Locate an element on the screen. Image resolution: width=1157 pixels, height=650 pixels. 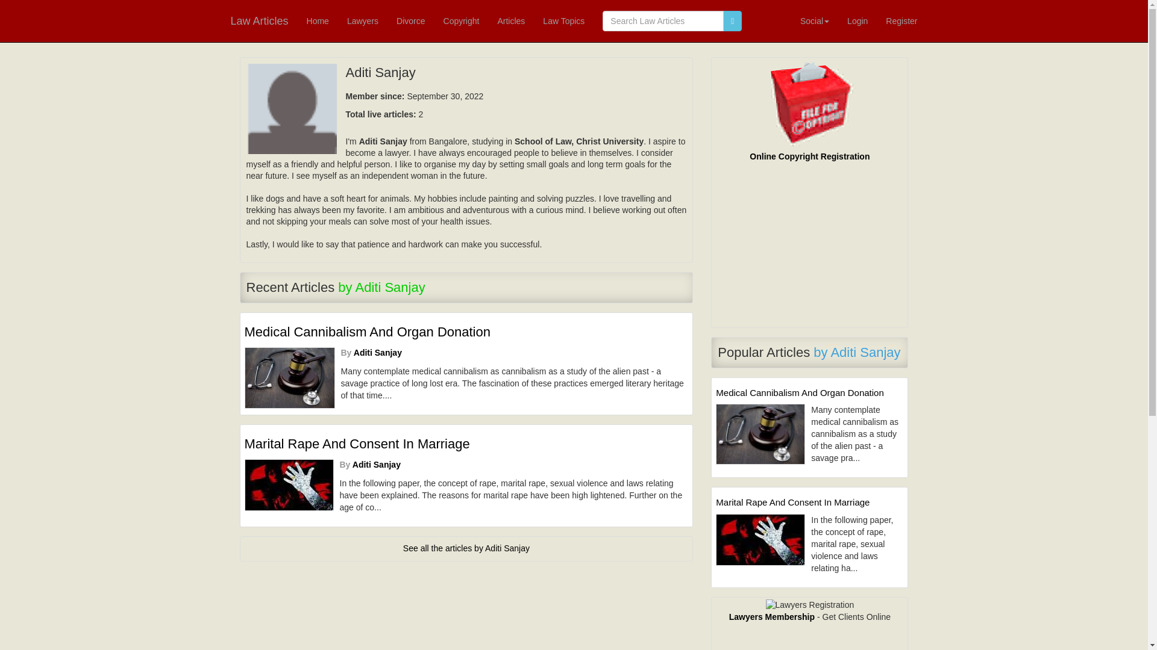
Articles is located at coordinates (511, 21).